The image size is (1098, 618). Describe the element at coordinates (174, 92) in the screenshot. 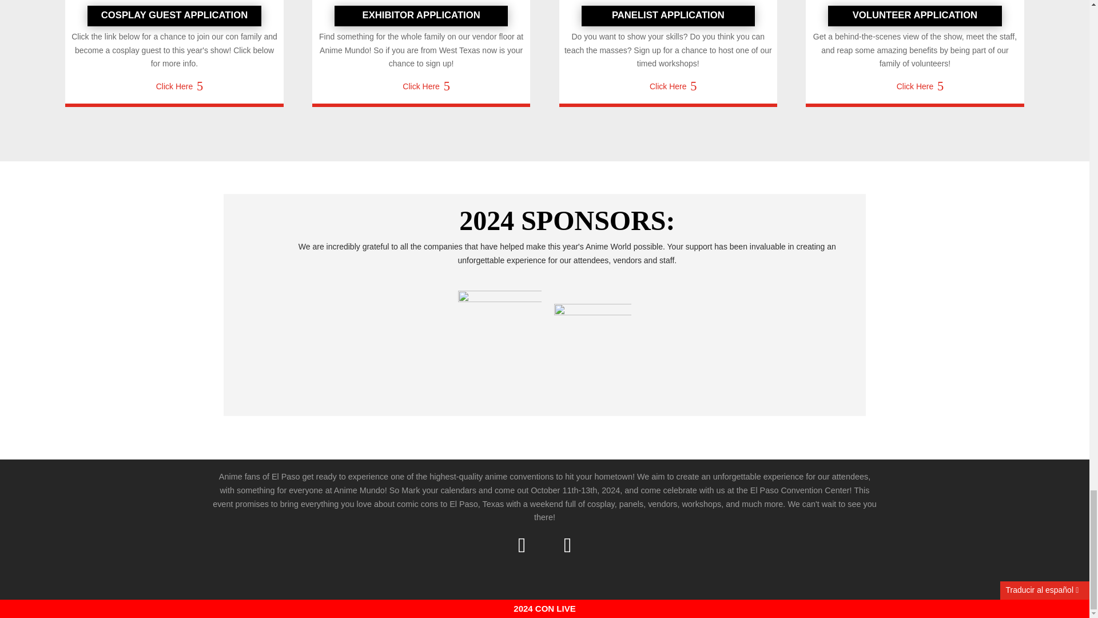

I see `Click Here` at that location.